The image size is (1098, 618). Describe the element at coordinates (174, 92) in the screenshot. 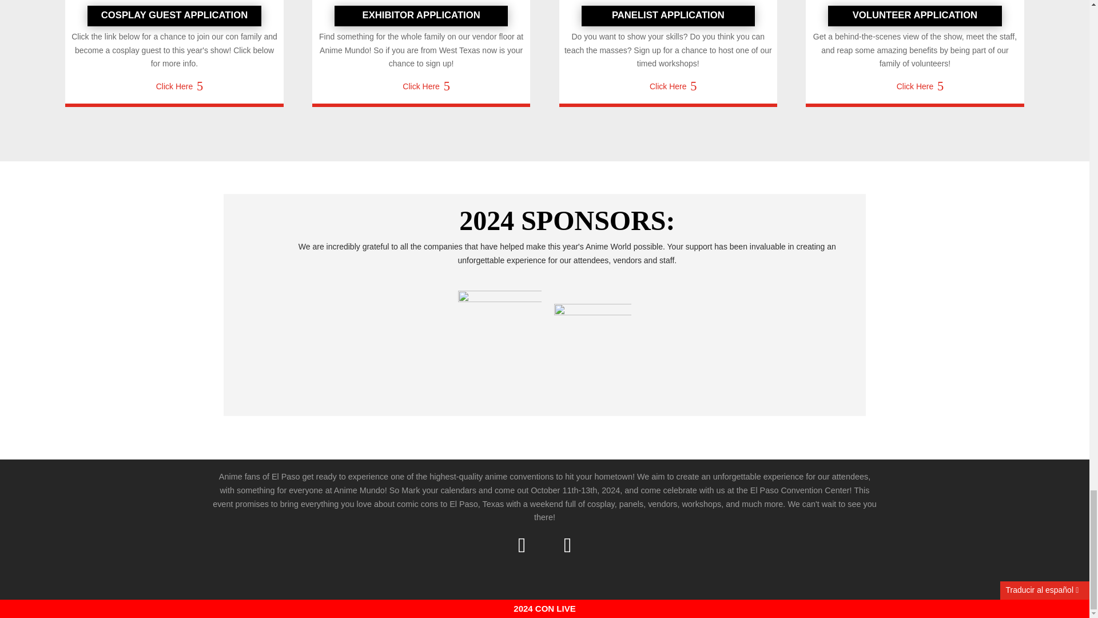

I see `Click Here` at that location.